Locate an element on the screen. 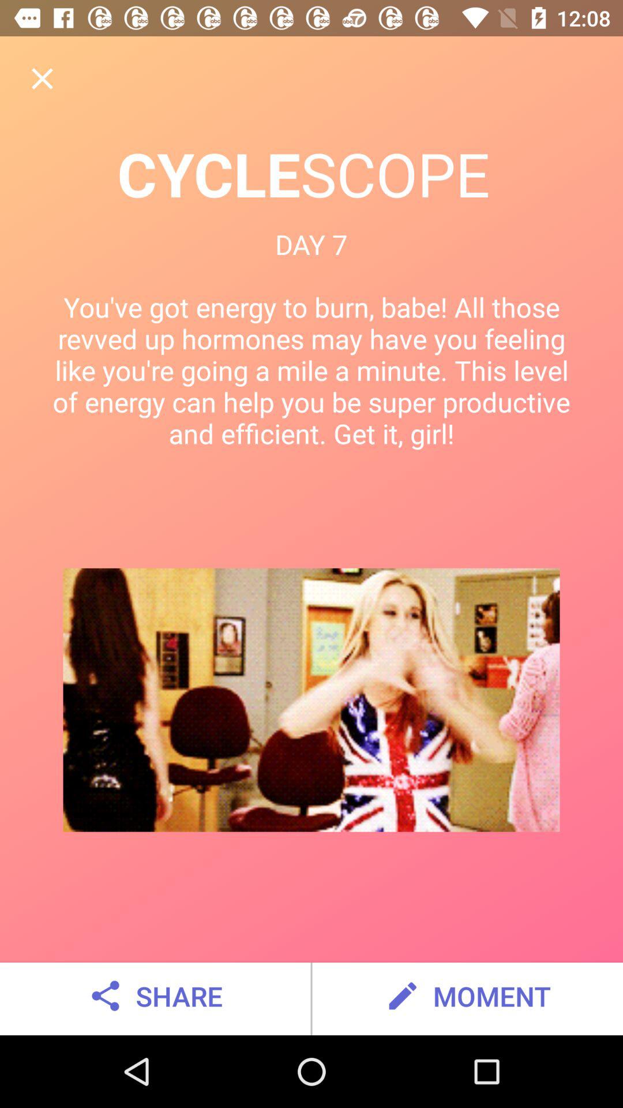 The width and height of the screenshot is (623, 1108). jump until moment is located at coordinates (467, 996).